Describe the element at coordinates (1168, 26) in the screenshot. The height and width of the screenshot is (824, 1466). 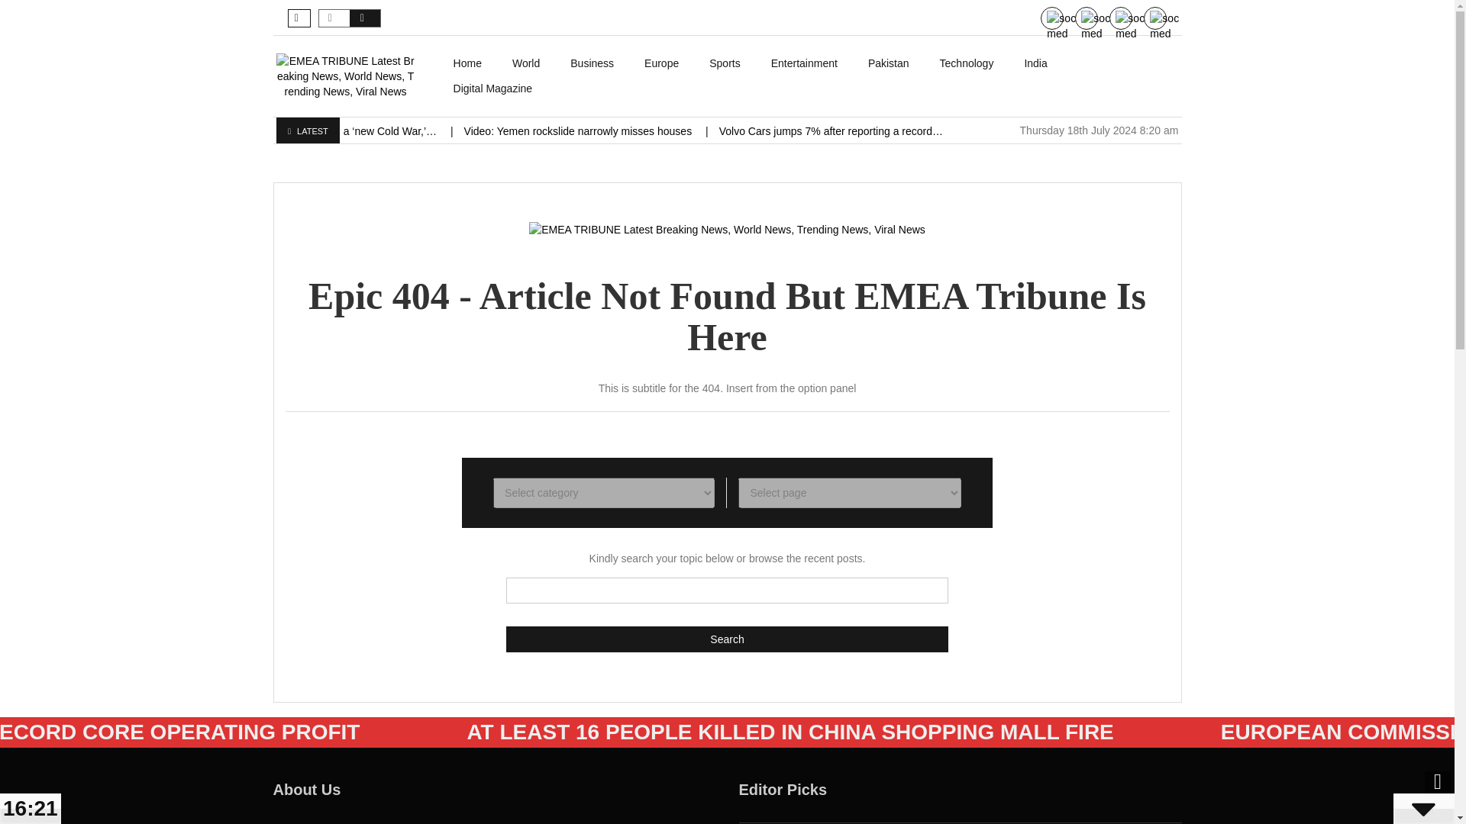
I see `Facebook` at that location.